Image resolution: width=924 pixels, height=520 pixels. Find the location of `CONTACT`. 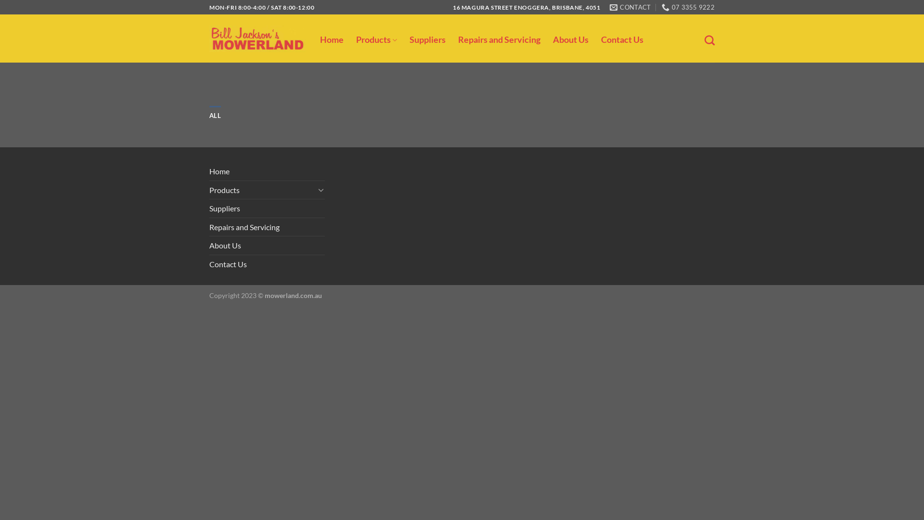

CONTACT is located at coordinates (630, 7).